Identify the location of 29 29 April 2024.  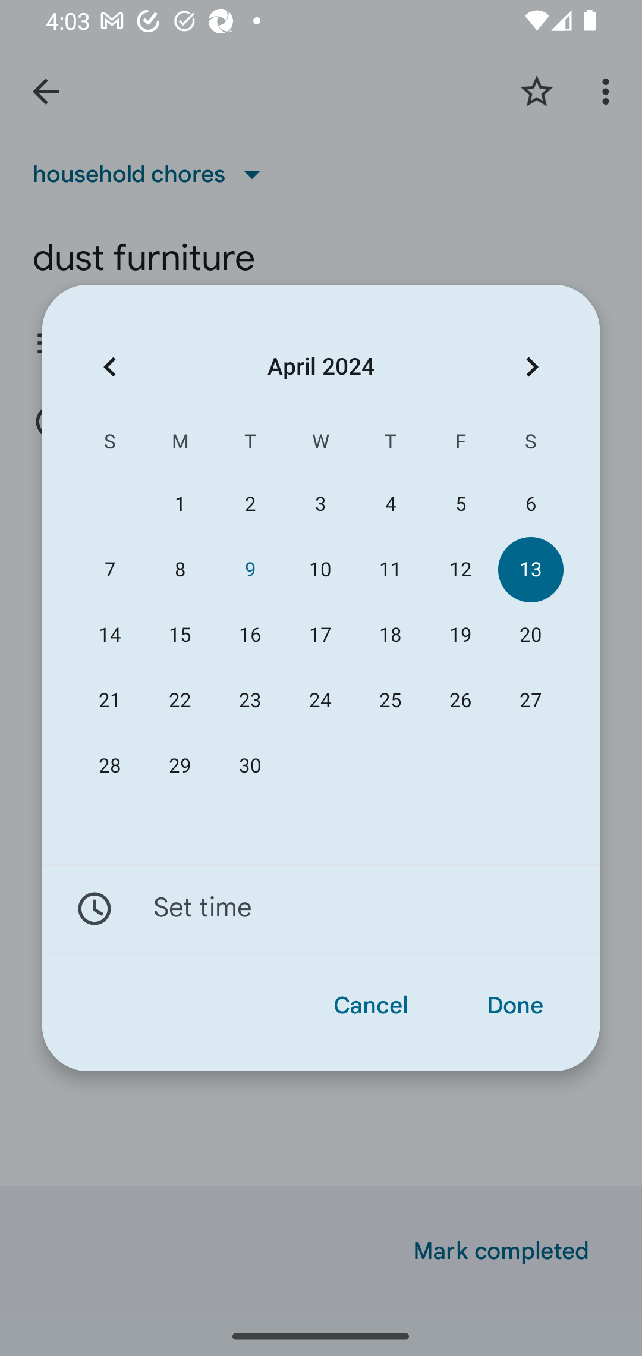
(180, 766).